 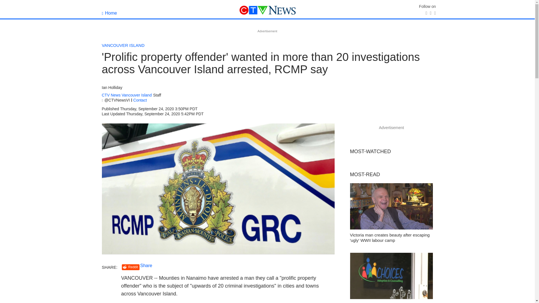 What do you see at coordinates (126, 95) in the screenshot?
I see `CTV News Vancouver Island` at bounding box center [126, 95].